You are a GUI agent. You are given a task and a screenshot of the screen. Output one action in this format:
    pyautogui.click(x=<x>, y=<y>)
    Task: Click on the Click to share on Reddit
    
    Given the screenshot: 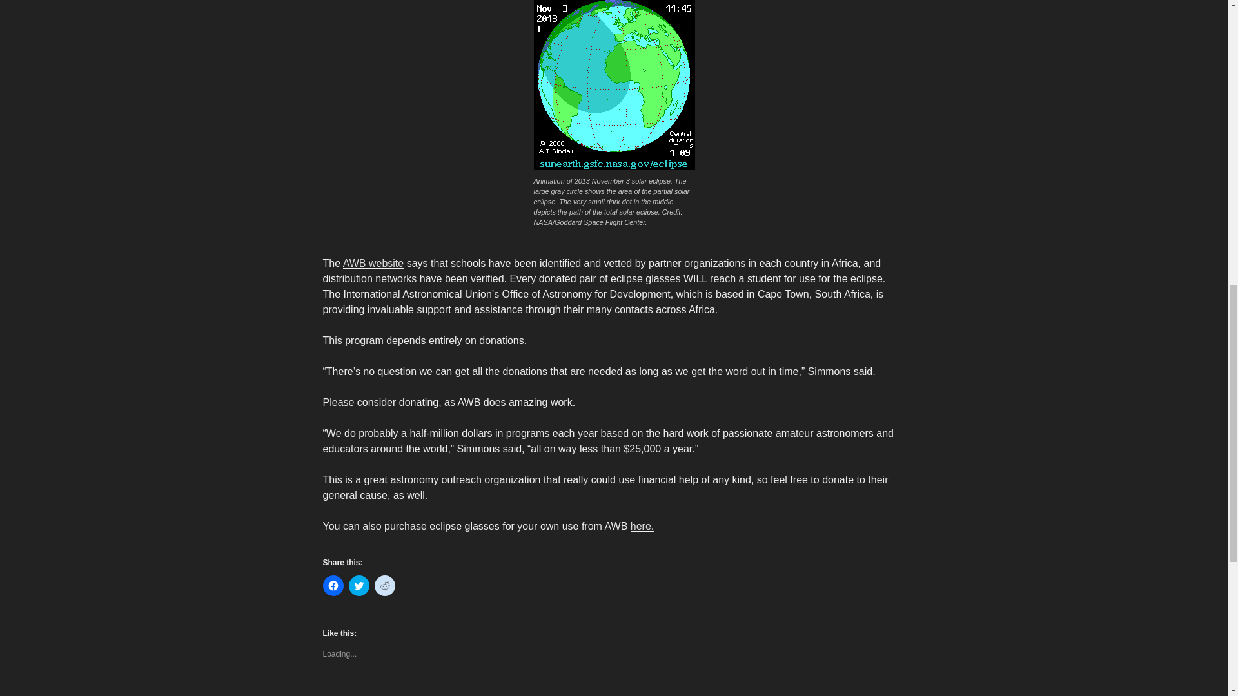 What is the action you would take?
    pyautogui.click(x=384, y=585)
    